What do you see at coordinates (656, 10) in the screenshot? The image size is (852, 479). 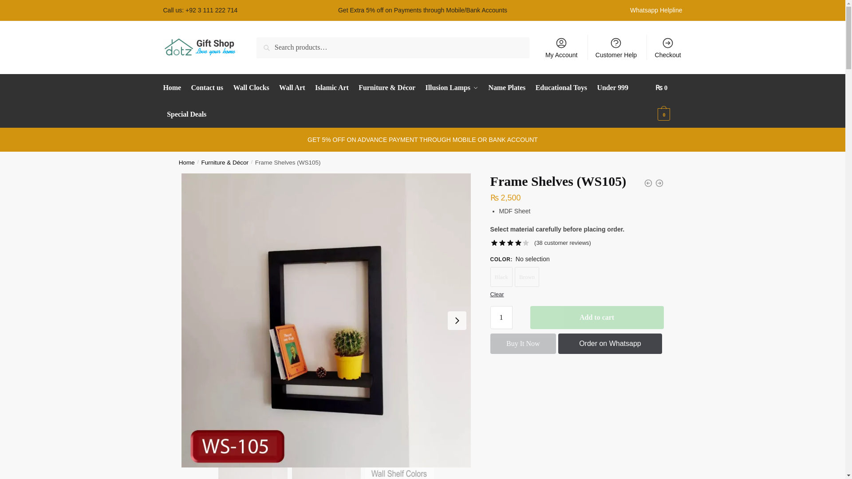 I see `Whatsapp Helpline` at bounding box center [656, 10].